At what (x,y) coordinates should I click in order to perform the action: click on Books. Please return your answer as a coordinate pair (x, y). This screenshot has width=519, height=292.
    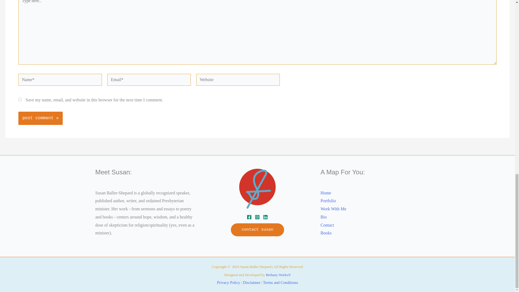
    Looking at the image, I should click on (326, 233).